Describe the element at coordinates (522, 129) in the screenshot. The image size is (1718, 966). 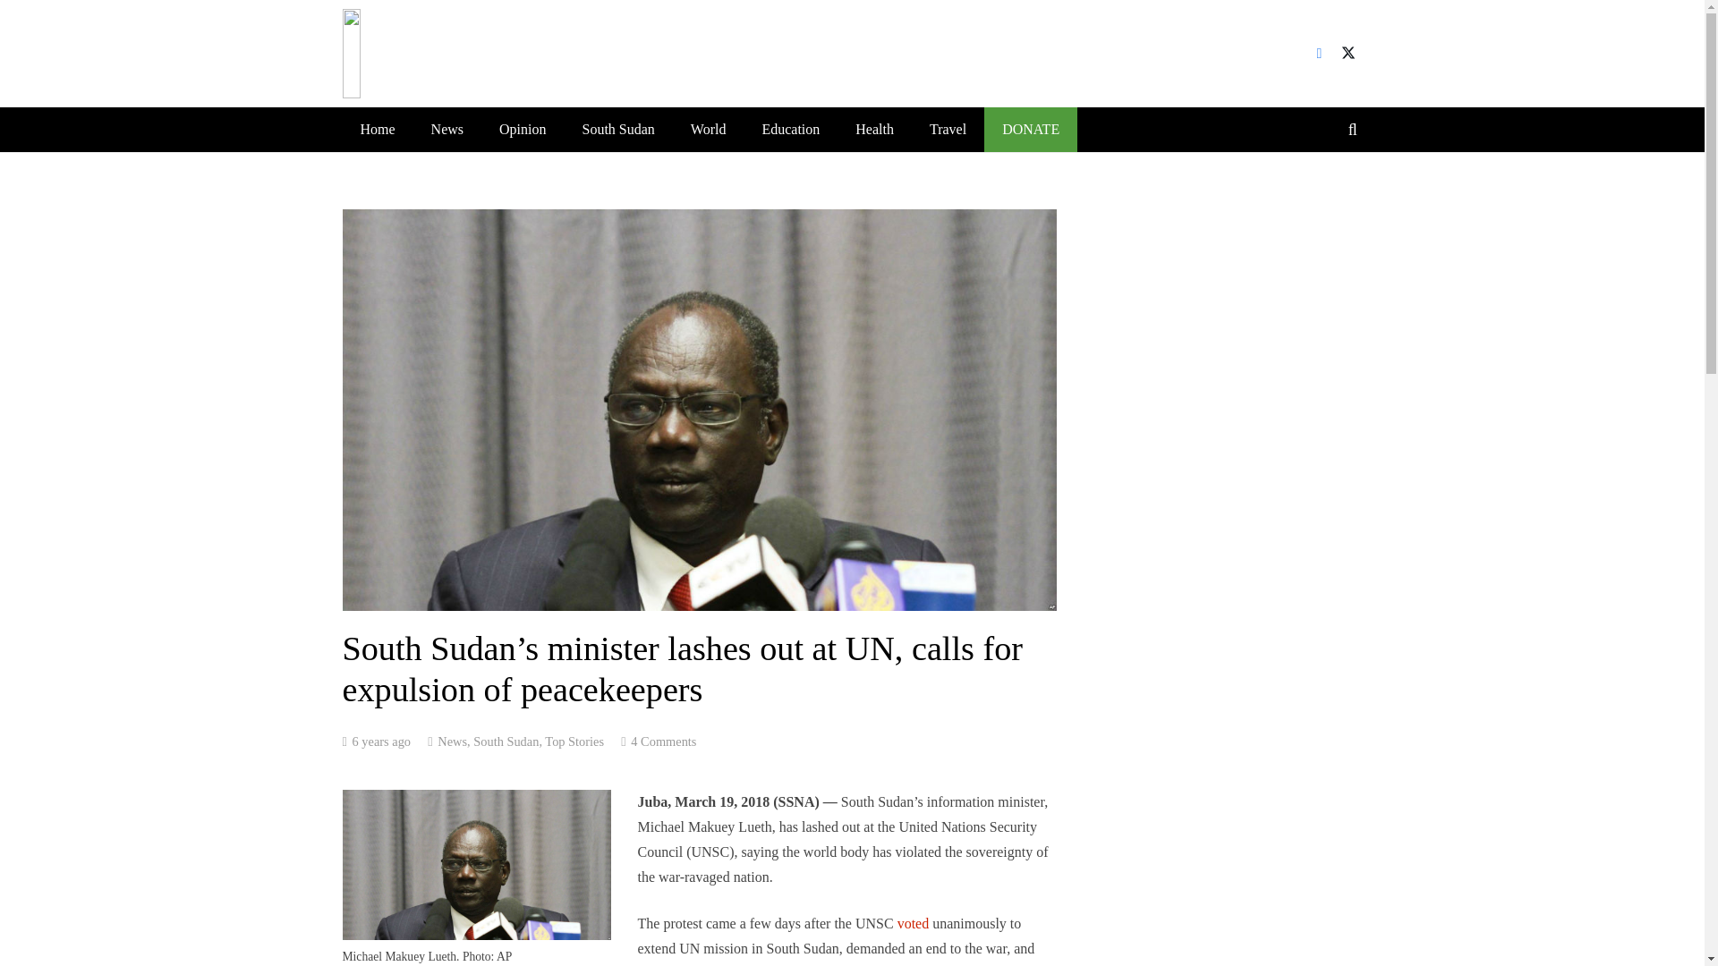
I see `Opinion` at that location.